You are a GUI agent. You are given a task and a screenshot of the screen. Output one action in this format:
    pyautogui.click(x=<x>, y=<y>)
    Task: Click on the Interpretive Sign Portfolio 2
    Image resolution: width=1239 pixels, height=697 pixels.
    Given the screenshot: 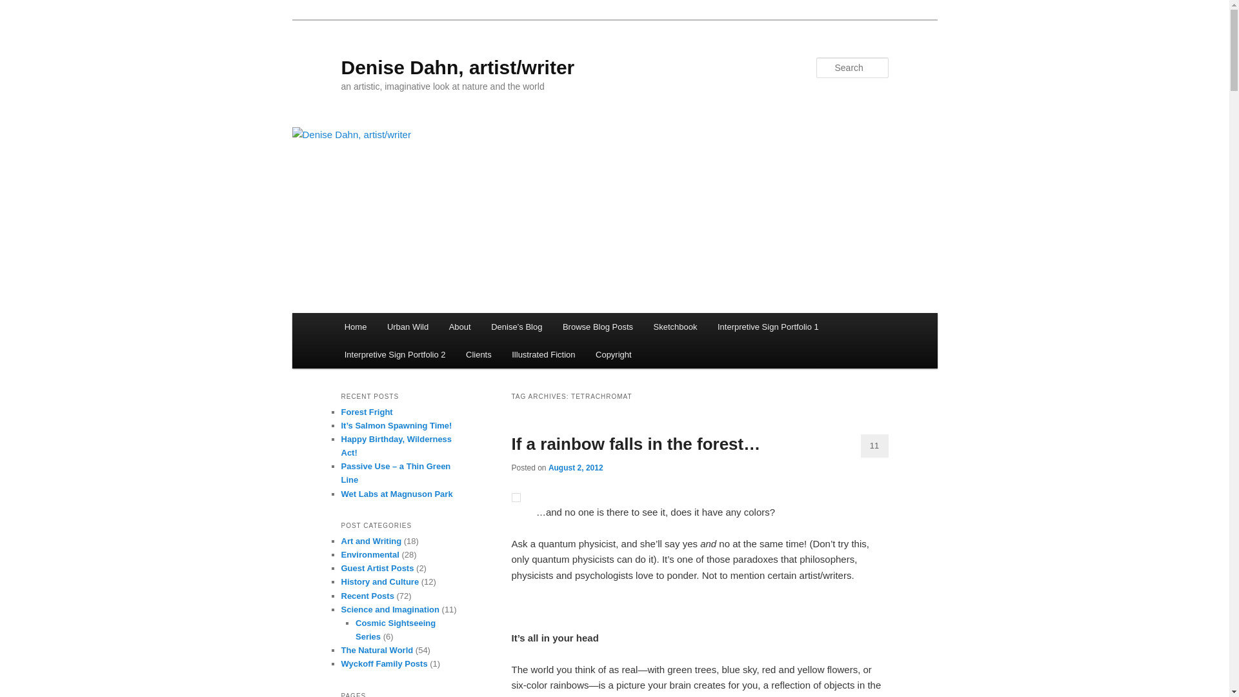 What is the action you would take?
    pyautogui.click(x=395, y=355)
    